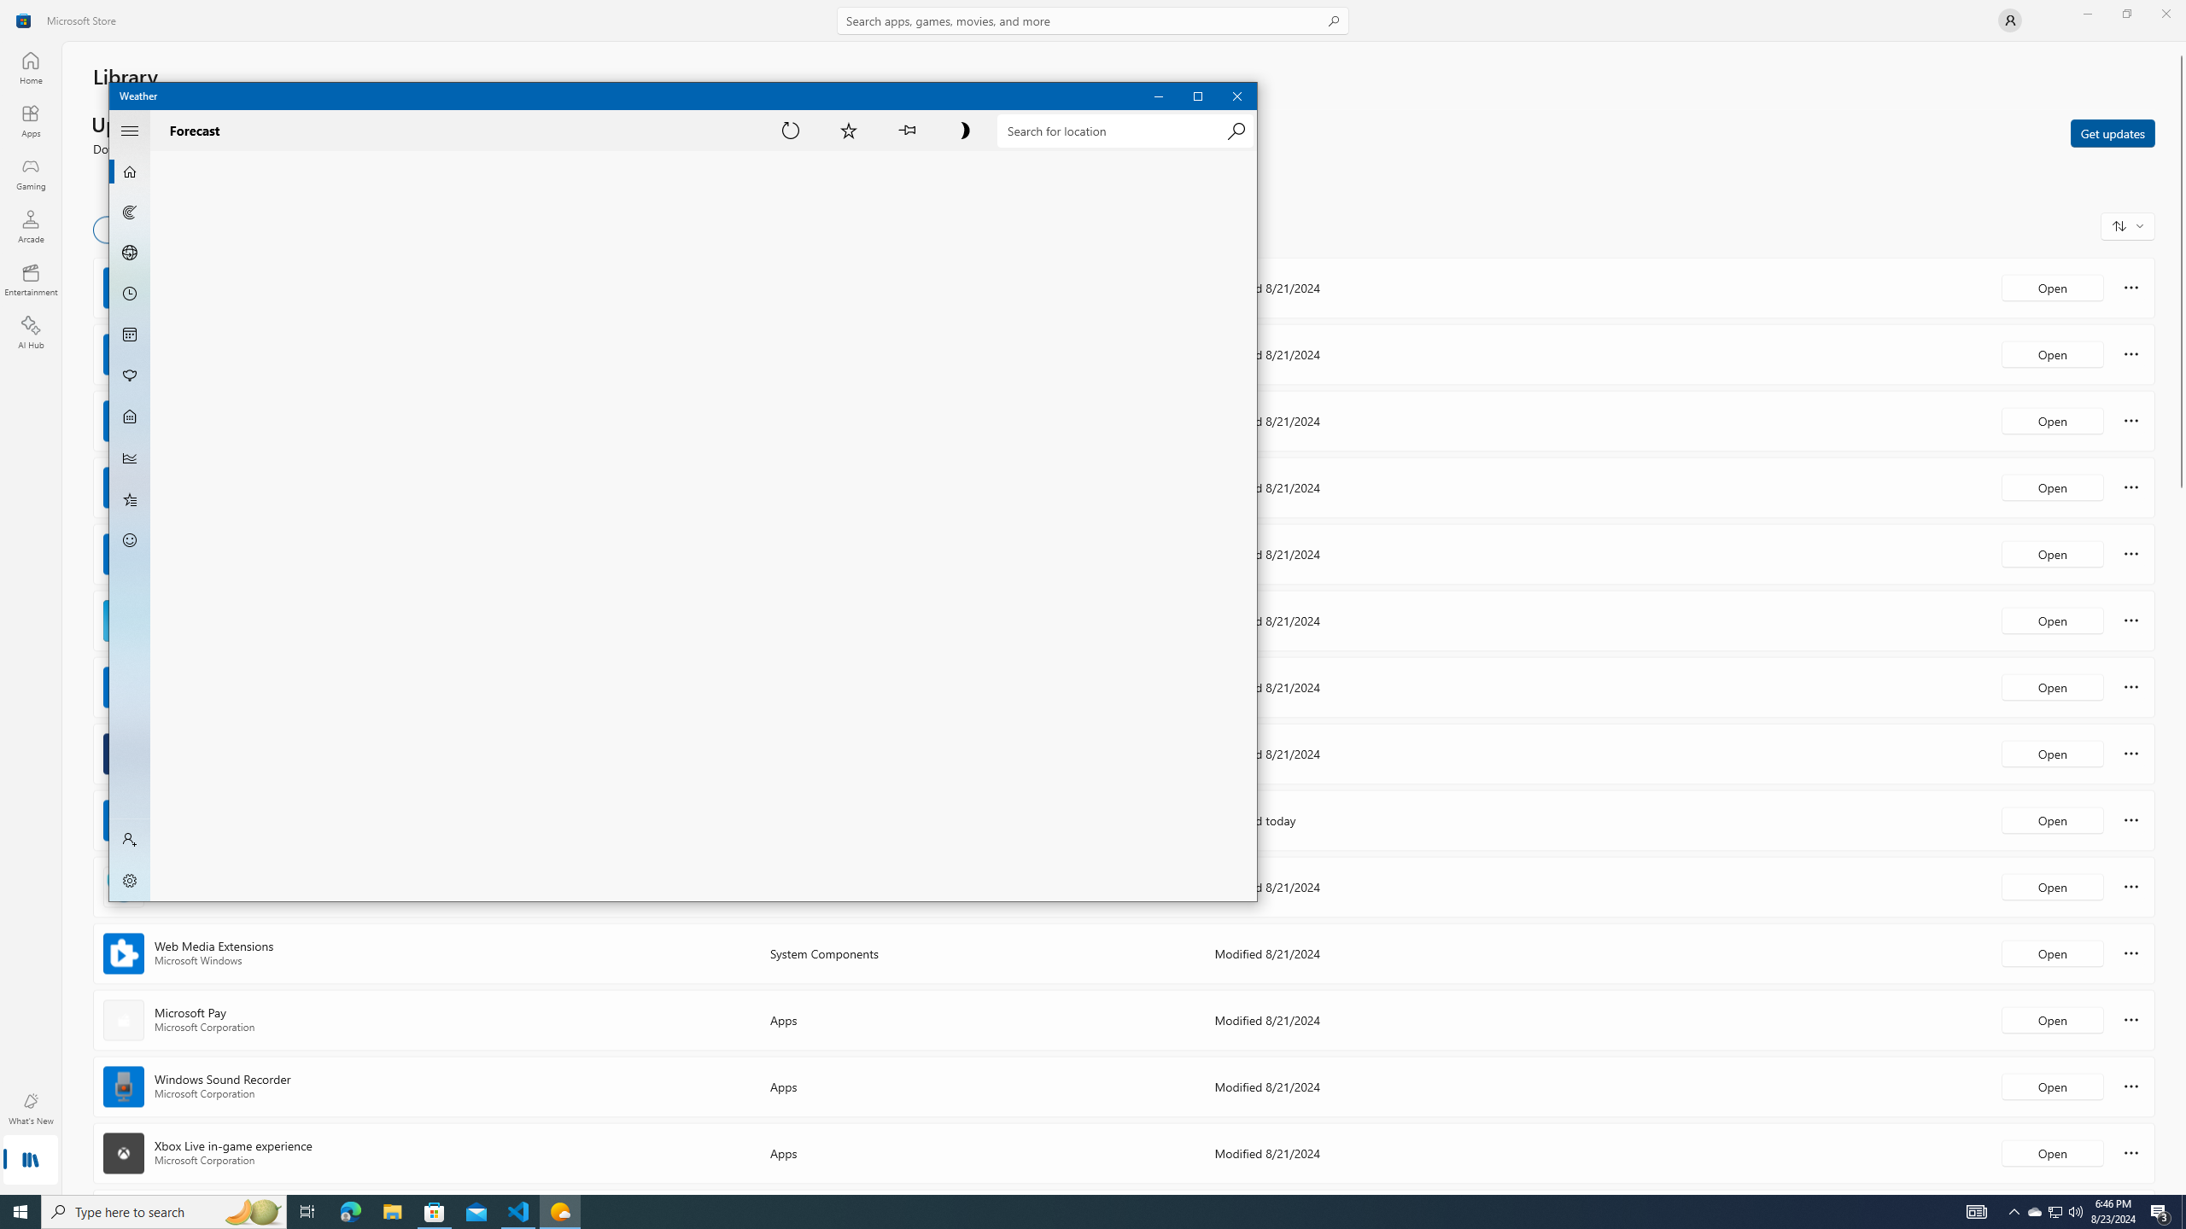  Describe the element at coordinates (2128, 225) in the screenshot. I see `Sort and filter` at that location.